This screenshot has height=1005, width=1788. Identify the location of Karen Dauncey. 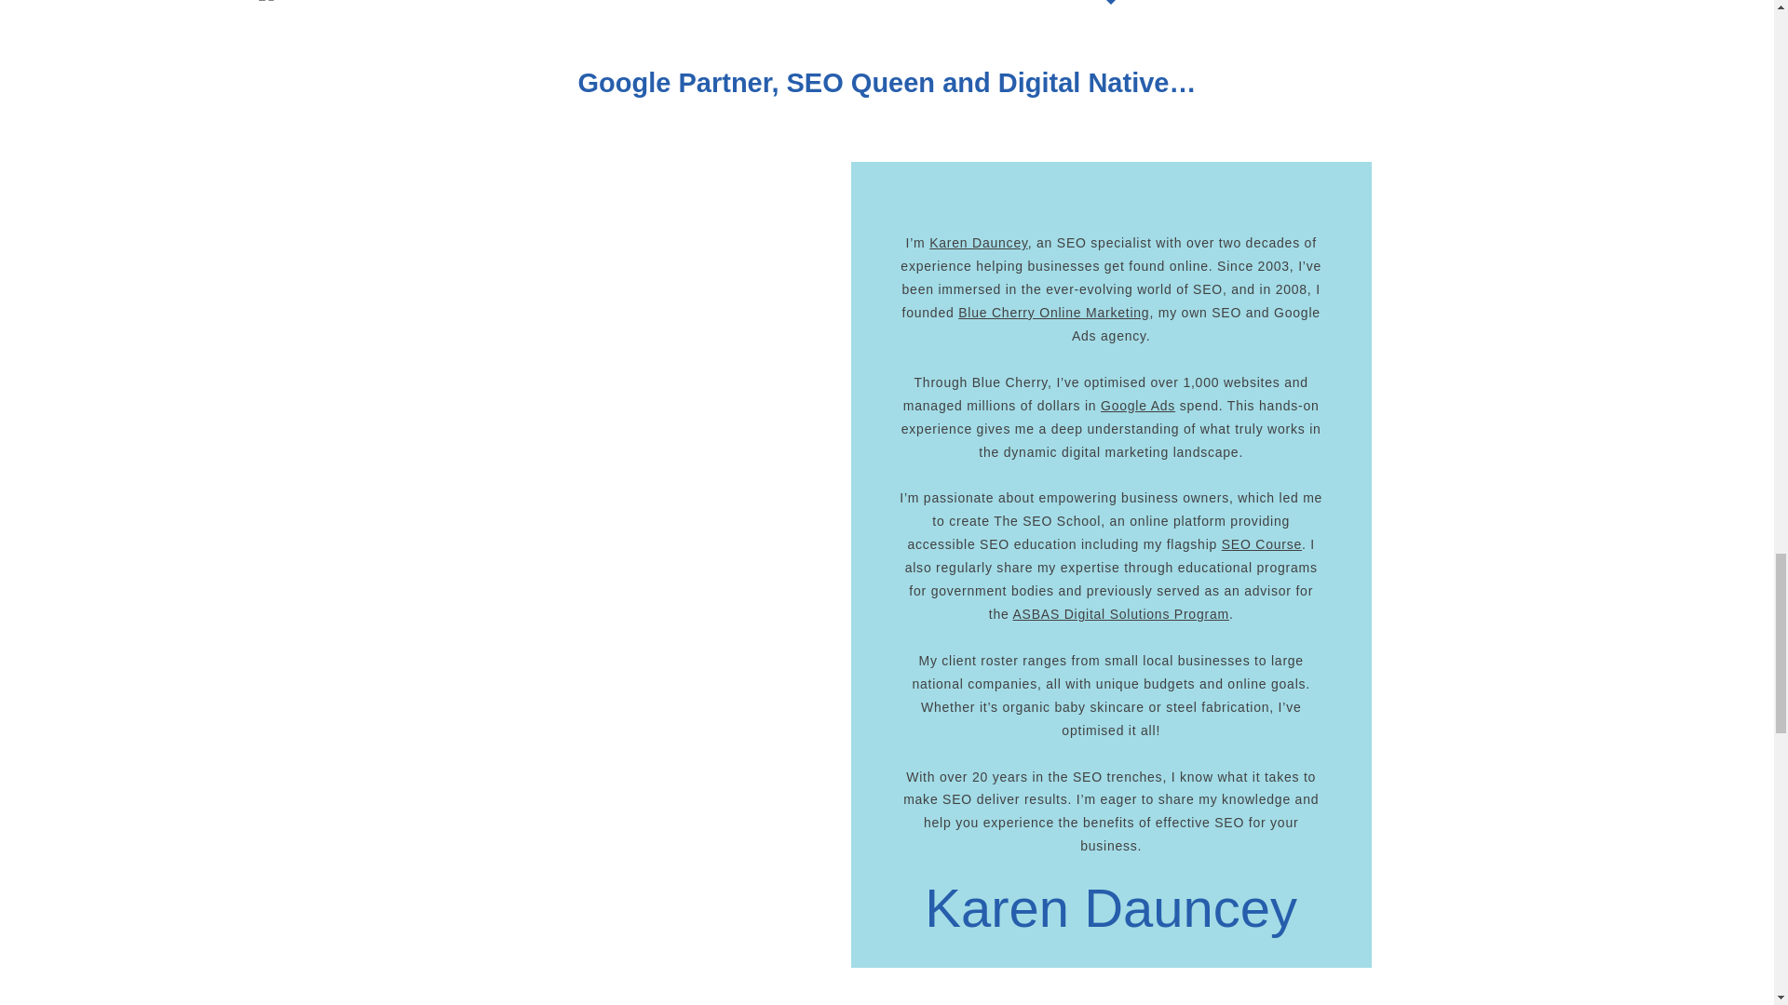
(978, 242).